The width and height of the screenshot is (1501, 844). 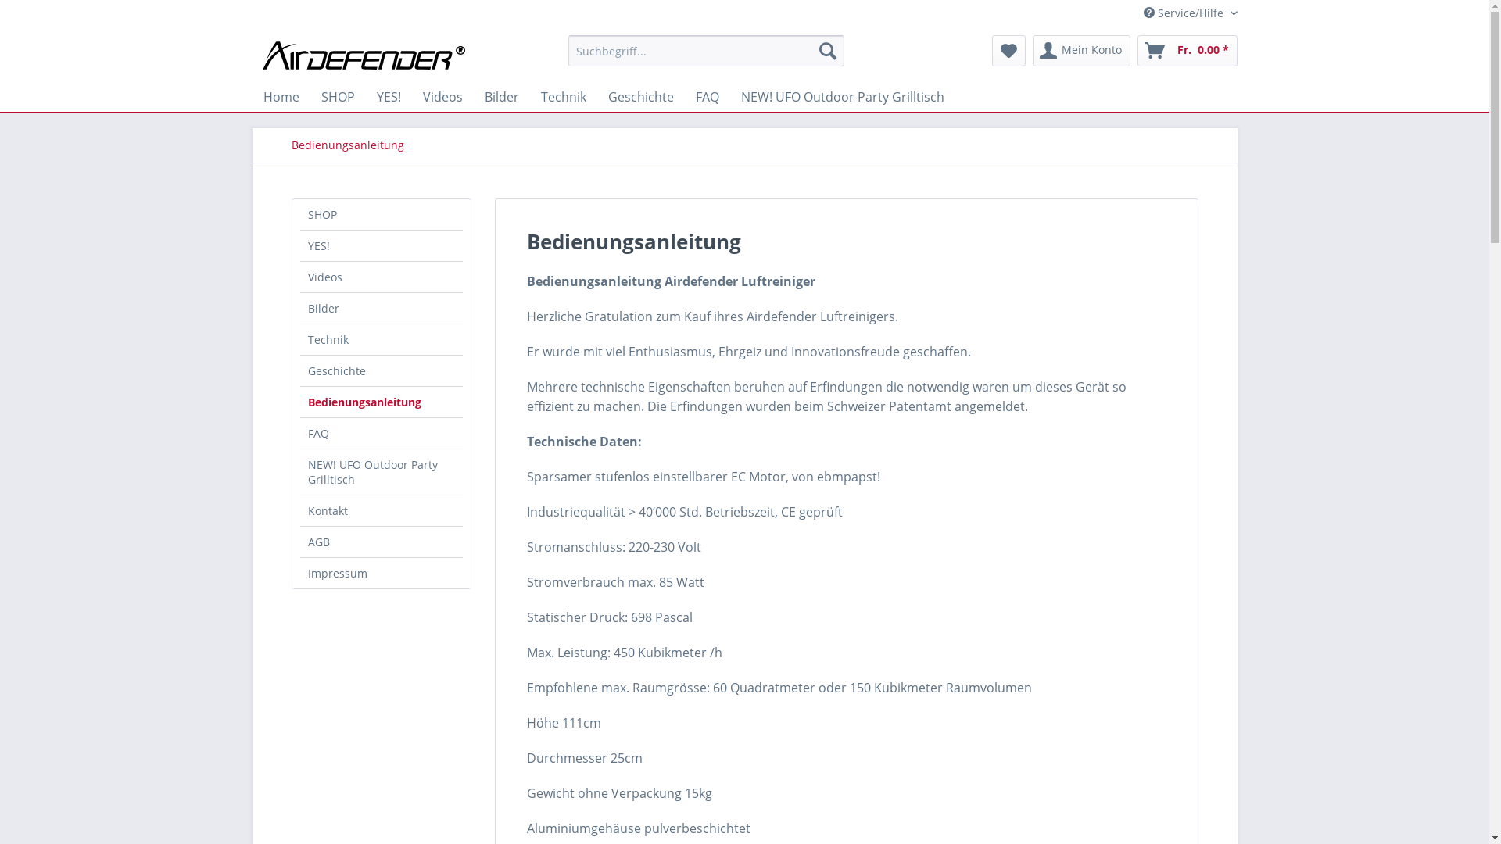 I want to click on AGB, so click(x=382, y=542).